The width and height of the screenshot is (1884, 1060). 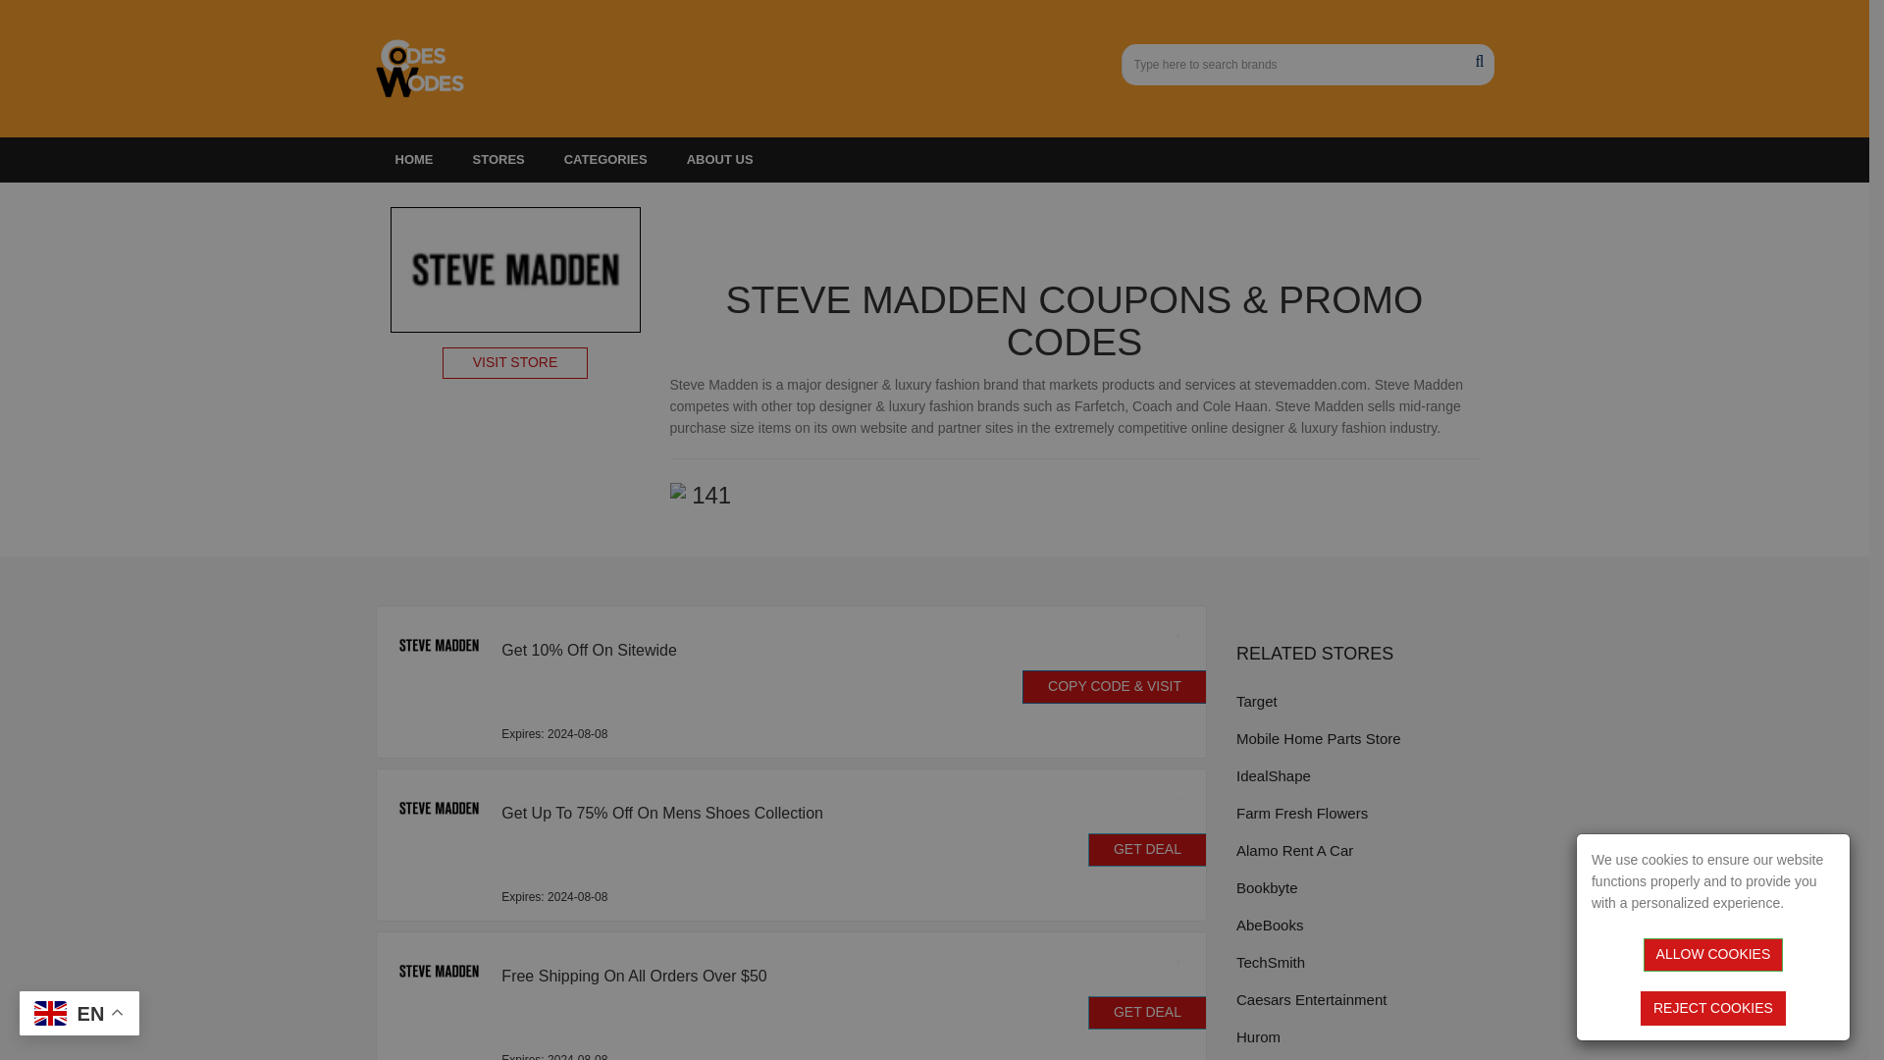 I want to click on Alamo Rent A Car, so click(x=1364, y=850).